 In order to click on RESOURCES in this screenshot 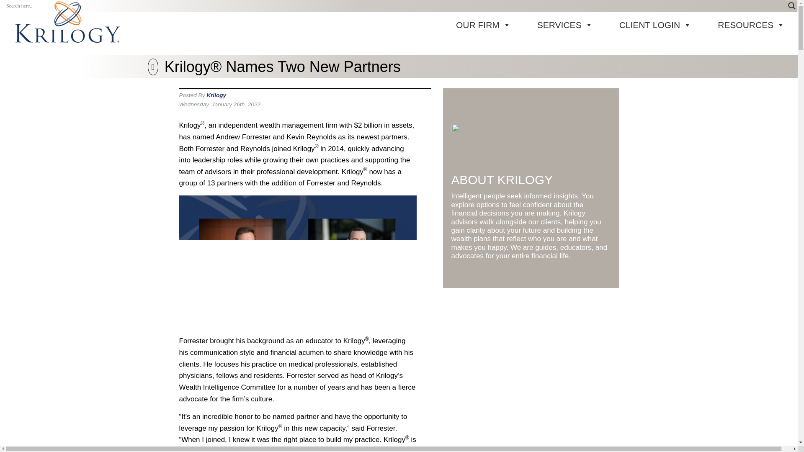, I will do `click(738, 25)`.